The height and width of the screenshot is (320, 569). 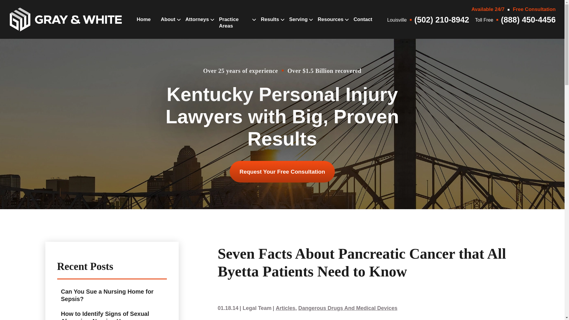 What do you see at coordinates (270, 25) in the screenshot?
I see `Results` at bounding box center [270, 25].